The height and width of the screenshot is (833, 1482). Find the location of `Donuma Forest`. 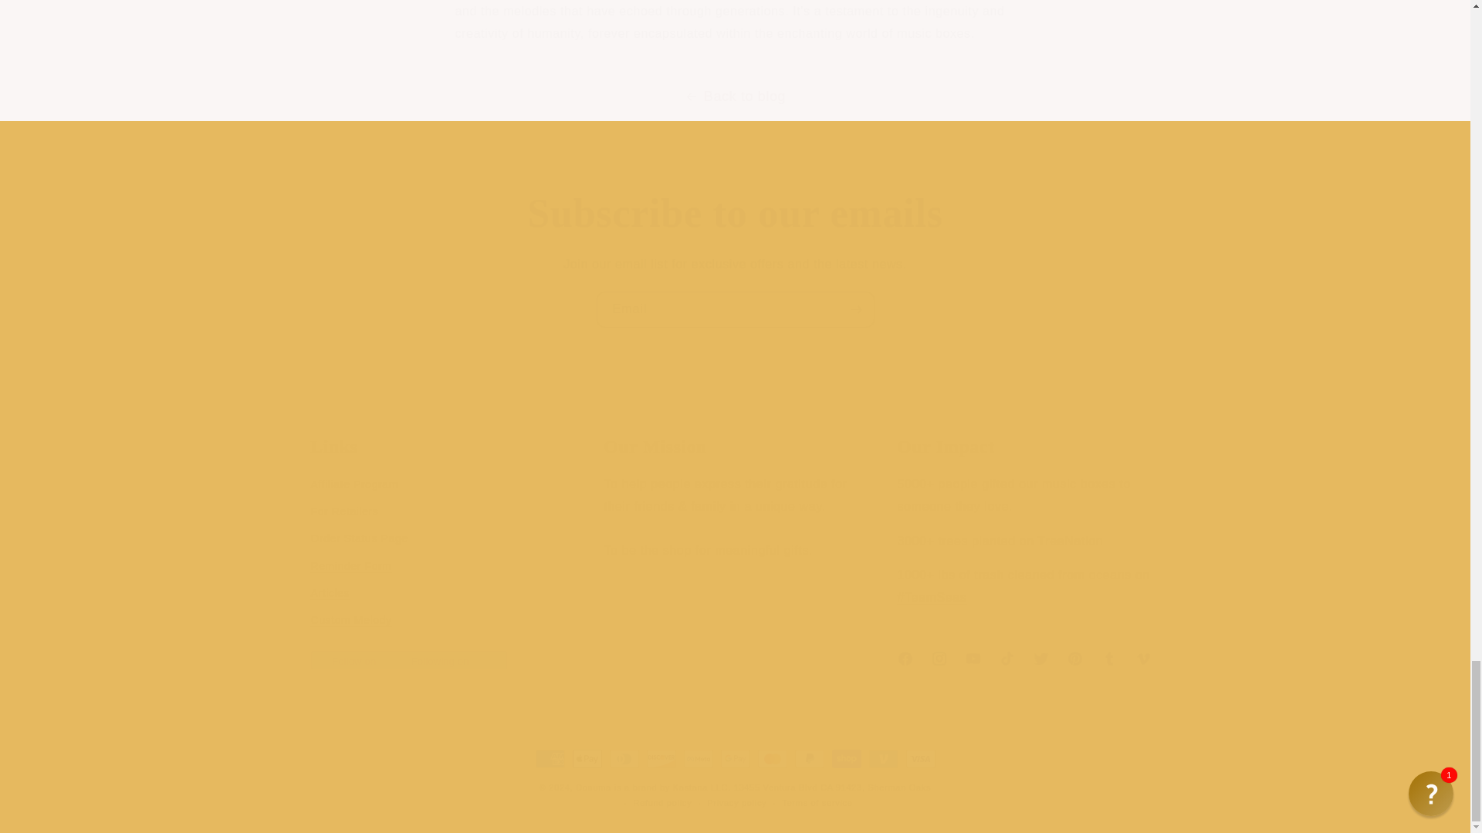

Donuma Forest is located at coordinates (1071, 541).